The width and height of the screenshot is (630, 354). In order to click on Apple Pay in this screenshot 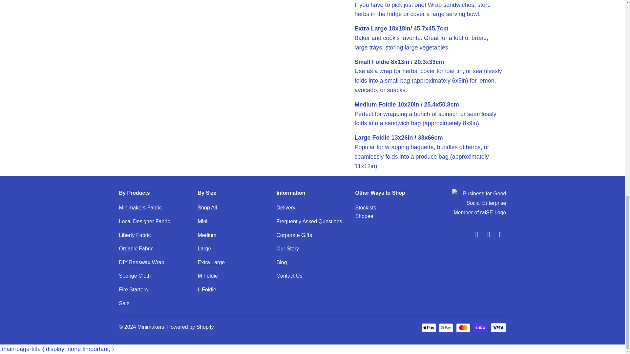, I will do `click(429, 328)`.